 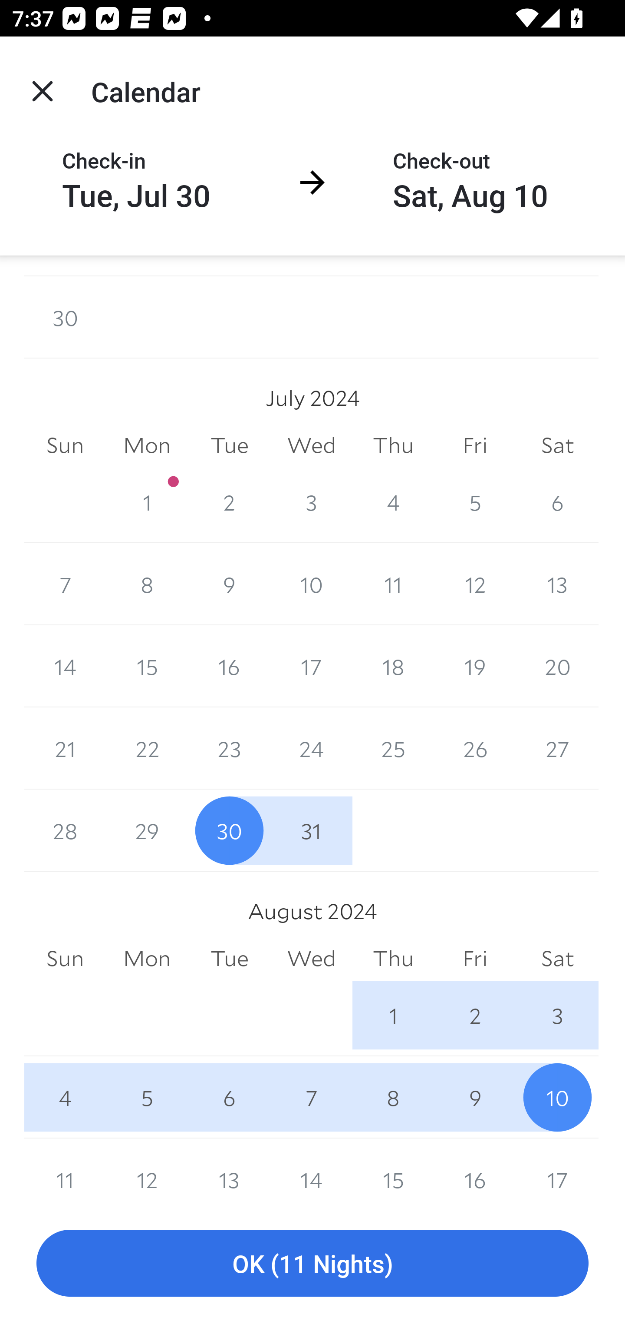 I want to click on 15 15 July 2024, so click(x=147, y=666).